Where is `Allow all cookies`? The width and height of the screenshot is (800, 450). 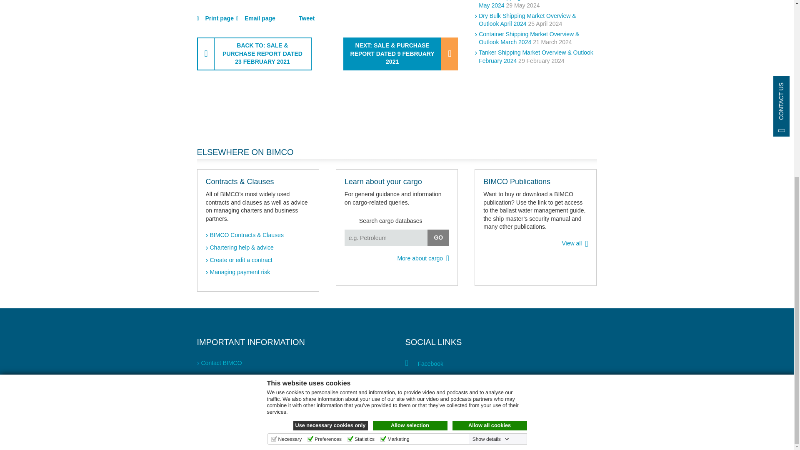
Allow all cookies is located at coordinates (490, 137).